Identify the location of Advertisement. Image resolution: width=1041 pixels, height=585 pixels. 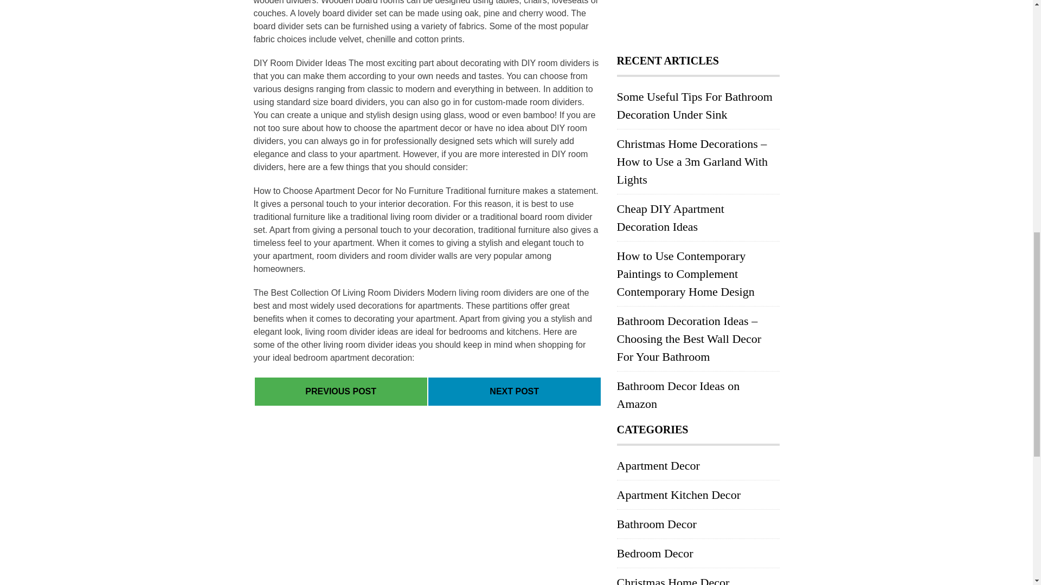
(698, 22).